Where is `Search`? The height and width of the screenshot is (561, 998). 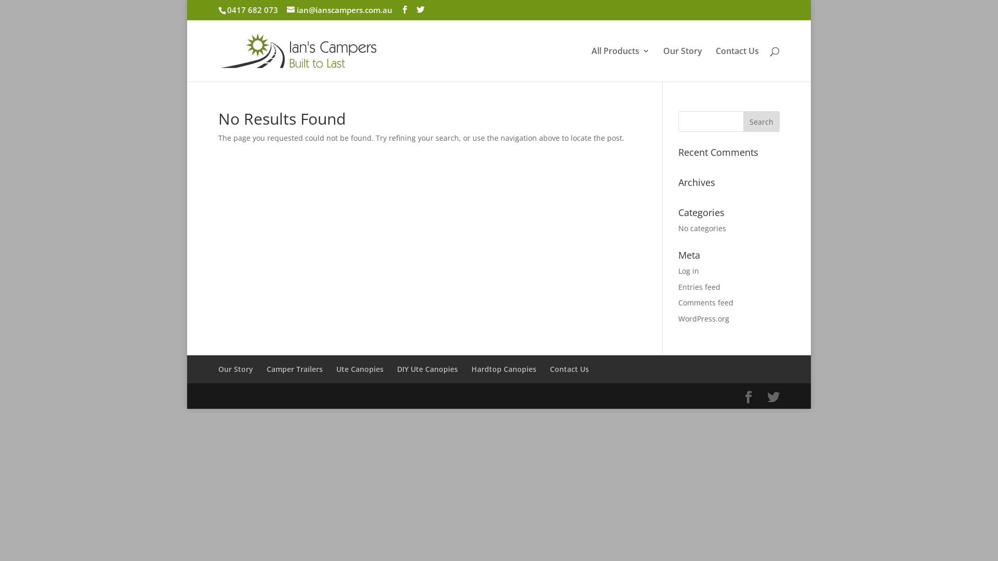 Search is located at coordinates (761, 122).